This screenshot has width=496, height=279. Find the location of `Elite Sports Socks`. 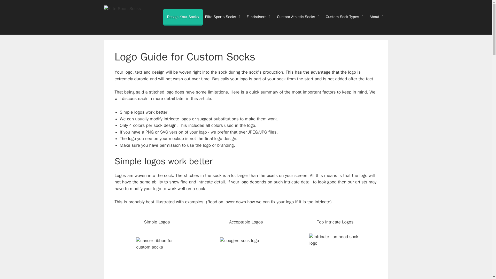

Elite Sports Socks is located at coordinates (224, 17).